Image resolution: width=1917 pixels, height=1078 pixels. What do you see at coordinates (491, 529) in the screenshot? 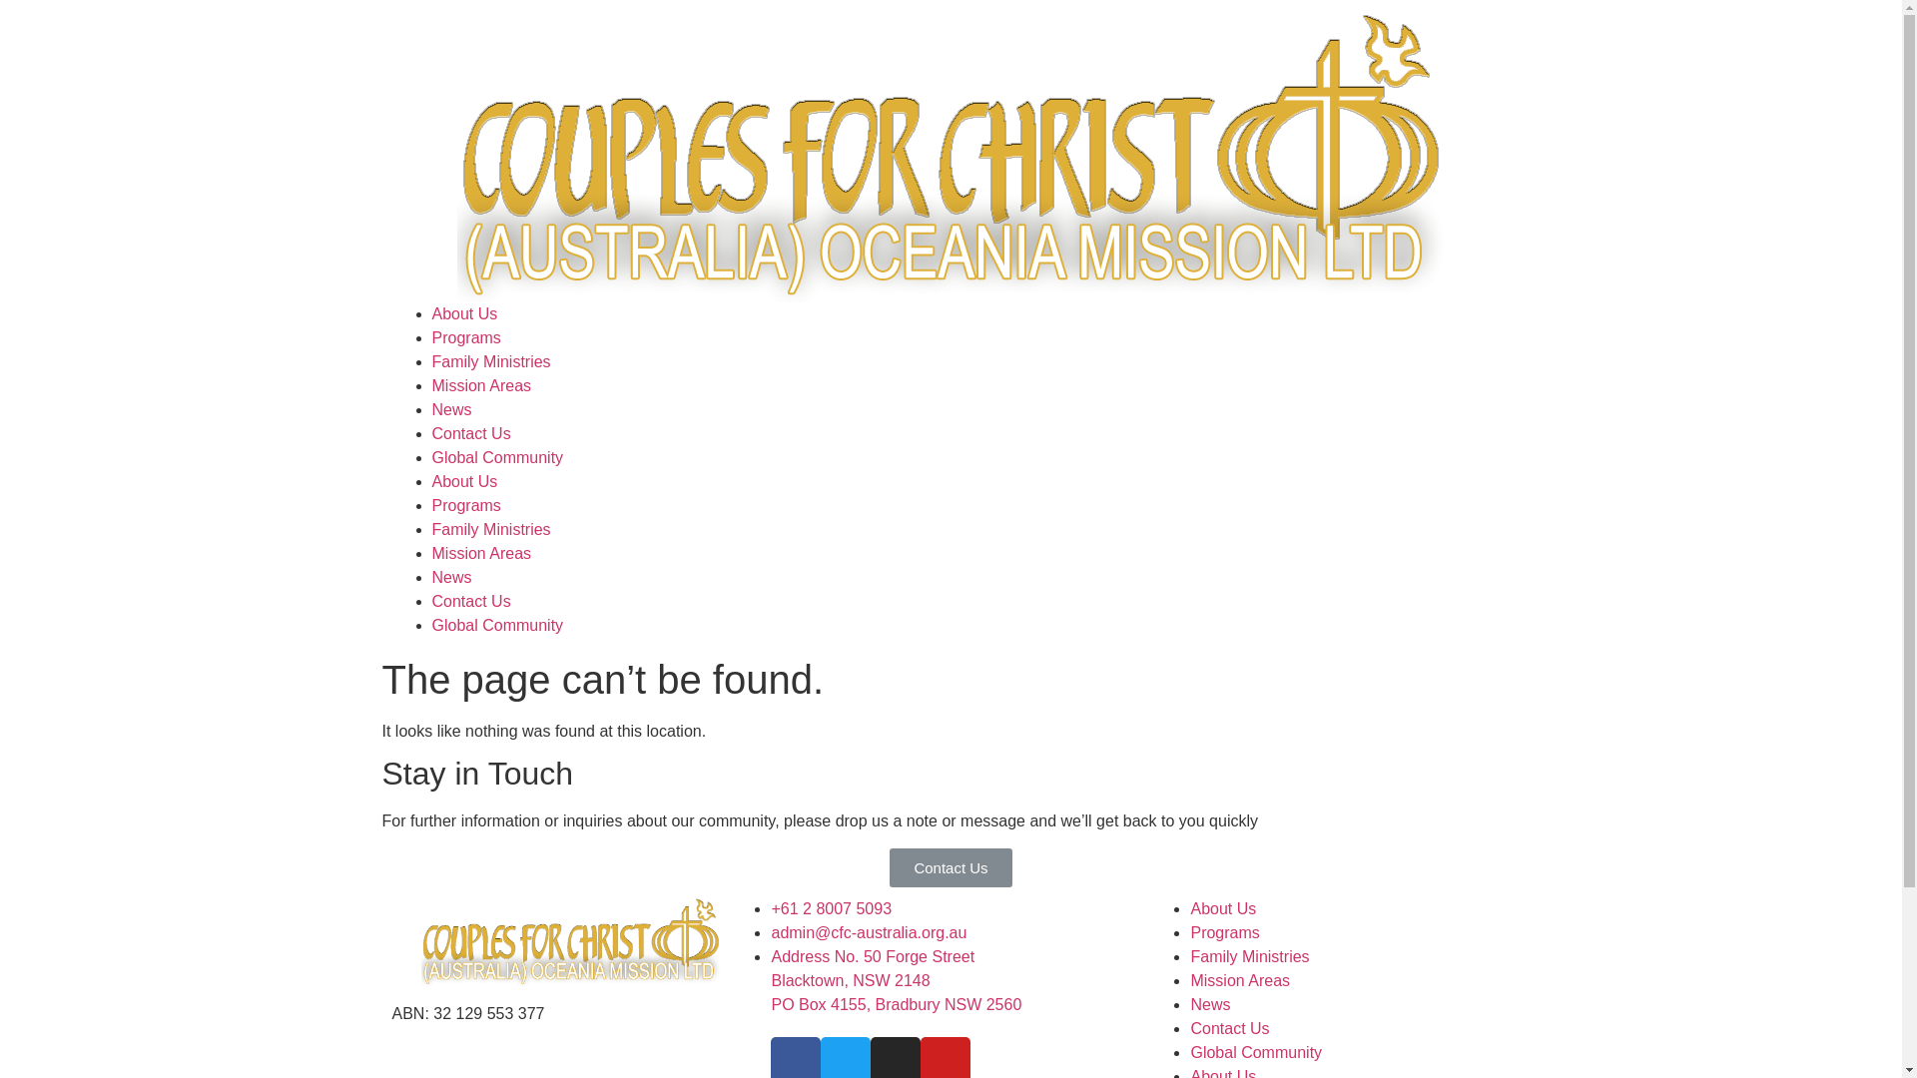
I see `Family Ministries` at bounding box center [491, 529].